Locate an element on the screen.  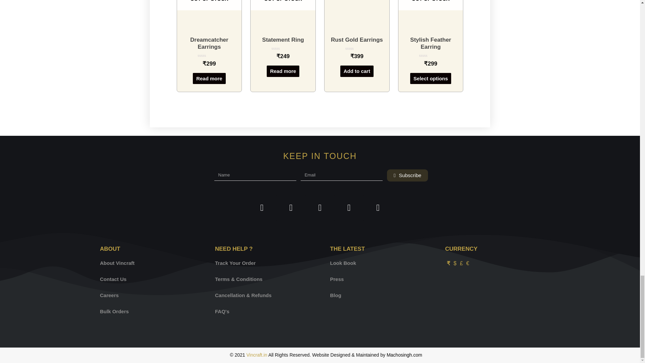
Instagram is located at coordinates (319, 208).